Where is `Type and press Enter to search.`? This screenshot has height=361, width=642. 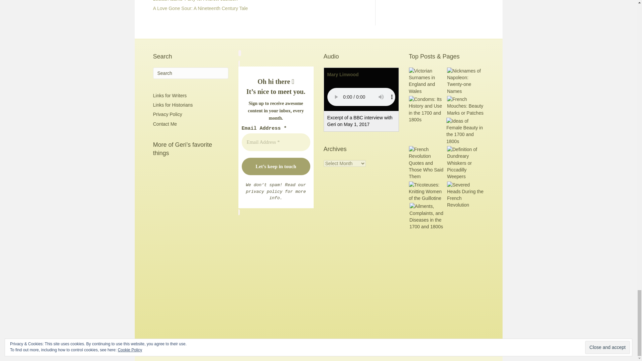 Type and press Enter to search. is located at coordinates (191, 73).